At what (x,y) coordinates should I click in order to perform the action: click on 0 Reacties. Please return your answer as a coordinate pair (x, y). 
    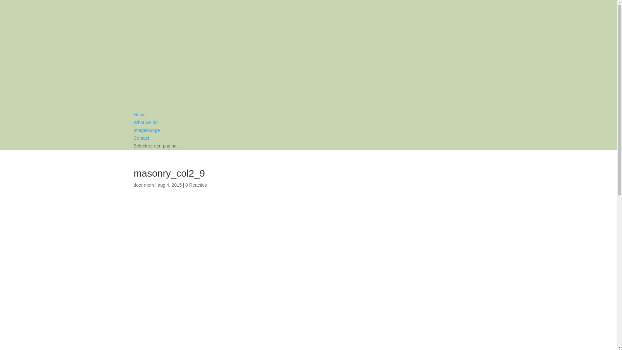
    Looking at the image, I should click on (196, 185).